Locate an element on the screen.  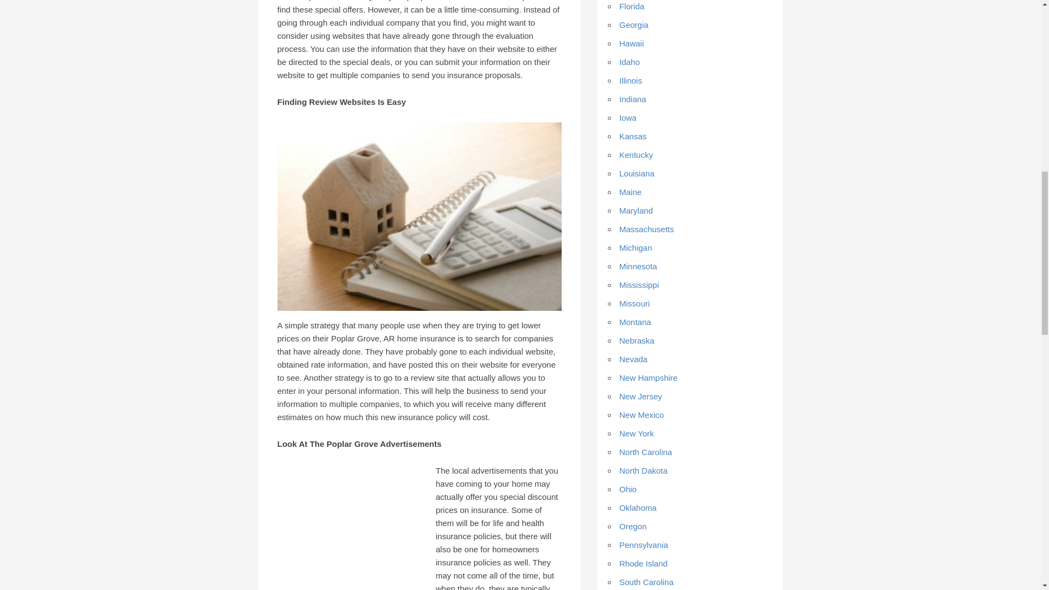
Mississippi is located at coordinates (639, 285).